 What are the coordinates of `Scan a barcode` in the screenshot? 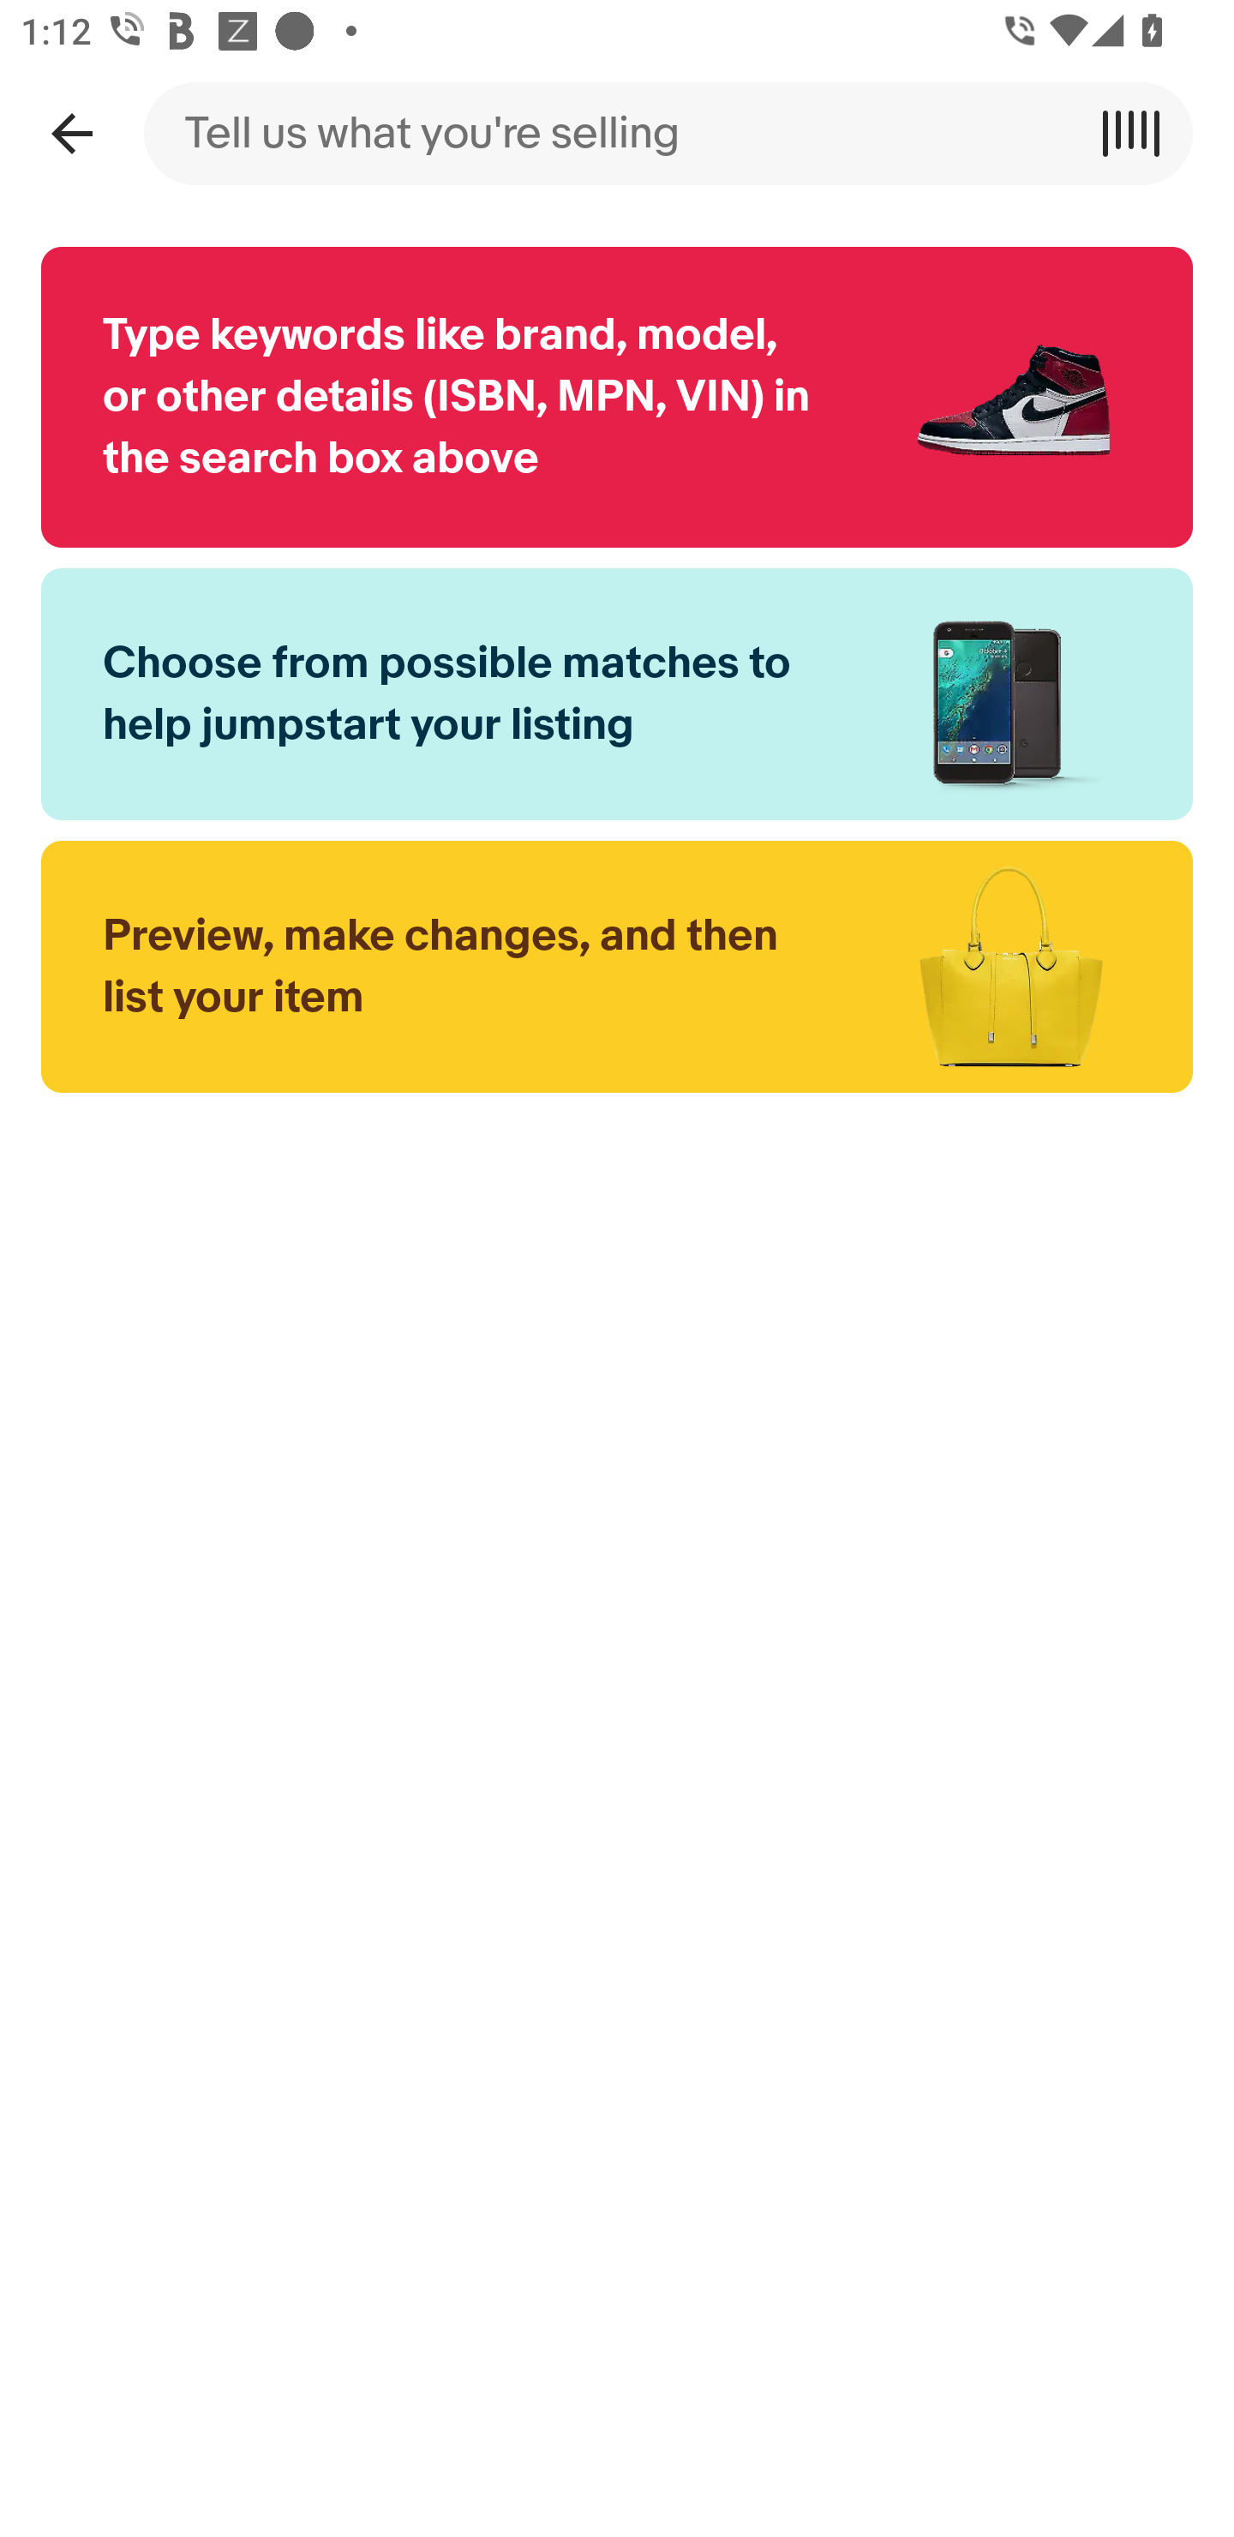 It's located at (1141, 133).